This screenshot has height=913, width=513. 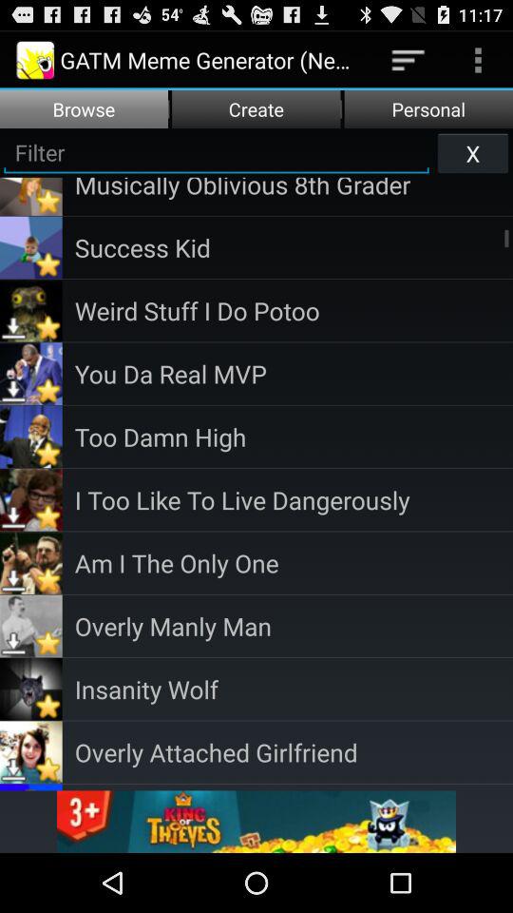 What do you see at coordinates (294, 626) in the screenshot?
I see `select overly manly man` at bounding box center [294, 626].